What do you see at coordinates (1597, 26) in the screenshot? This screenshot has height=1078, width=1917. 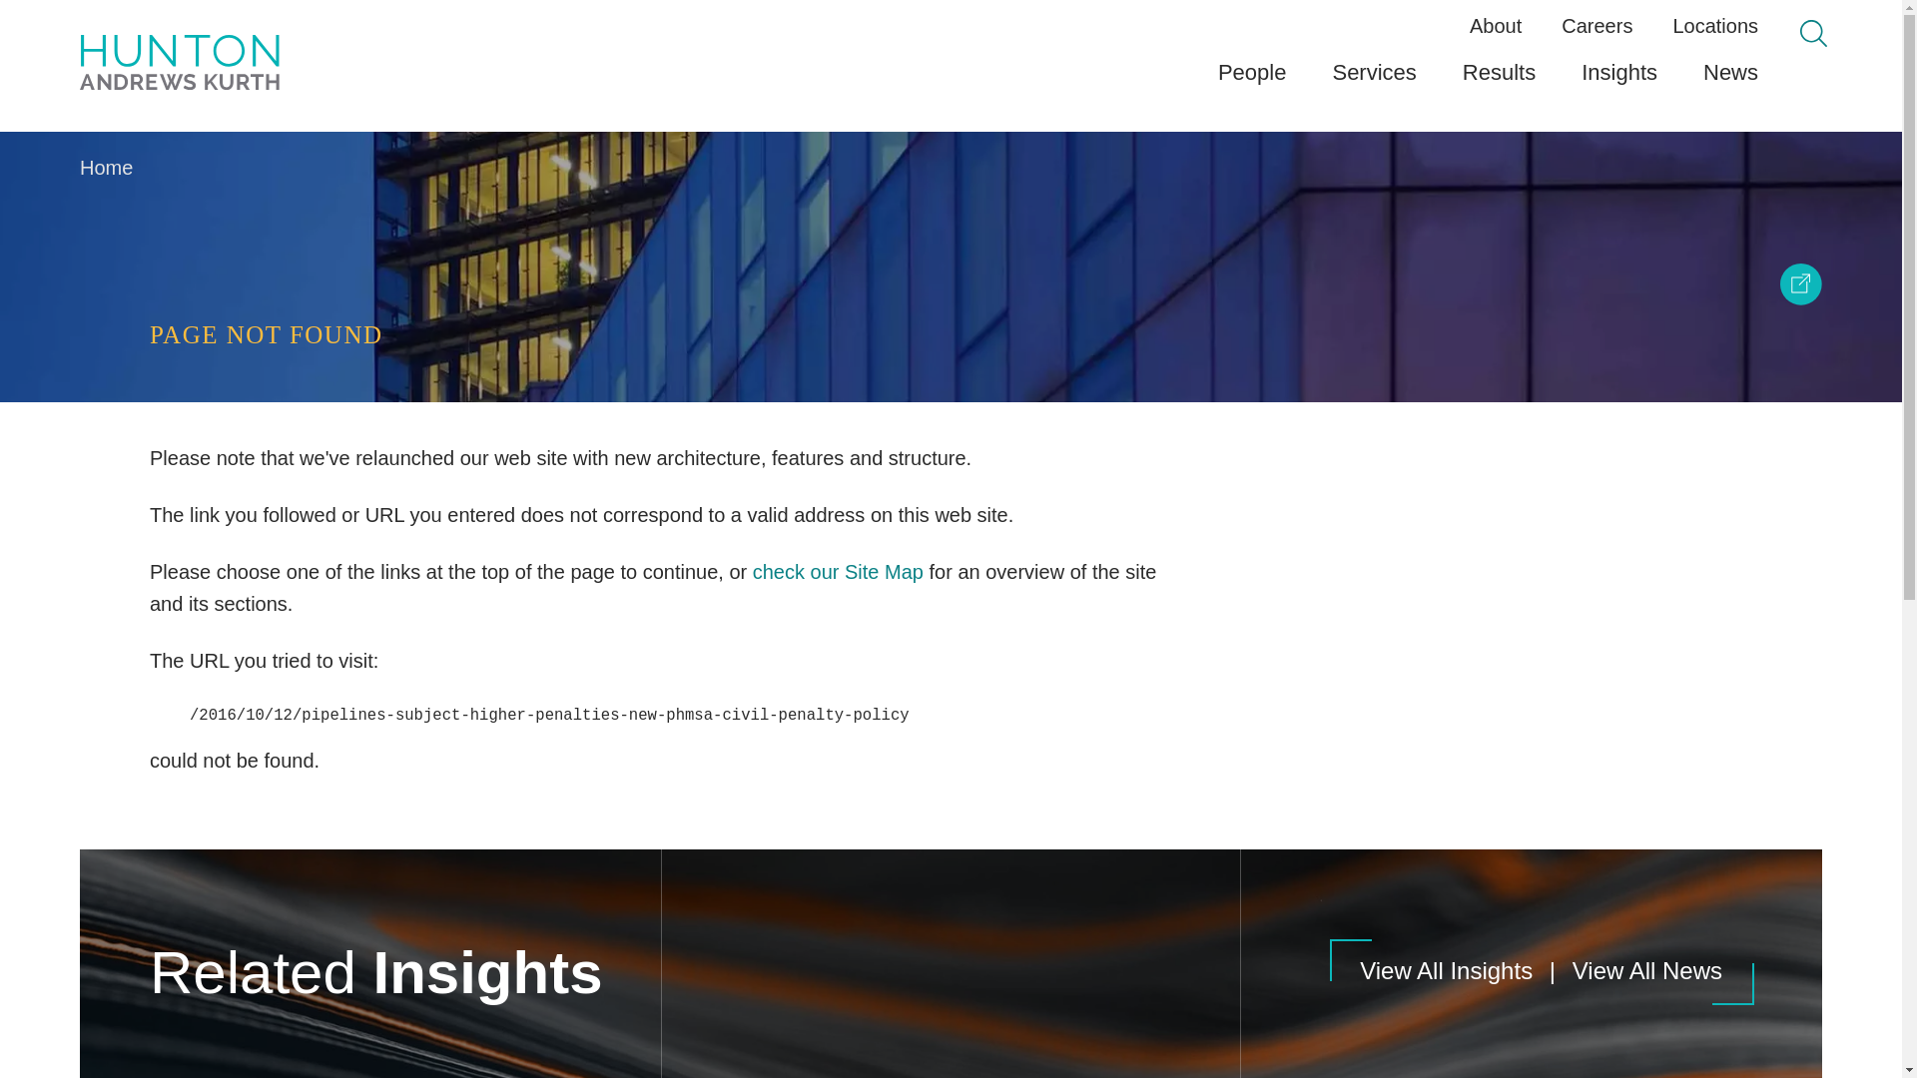 I see `Careers` at bounding box center [1597, 26].